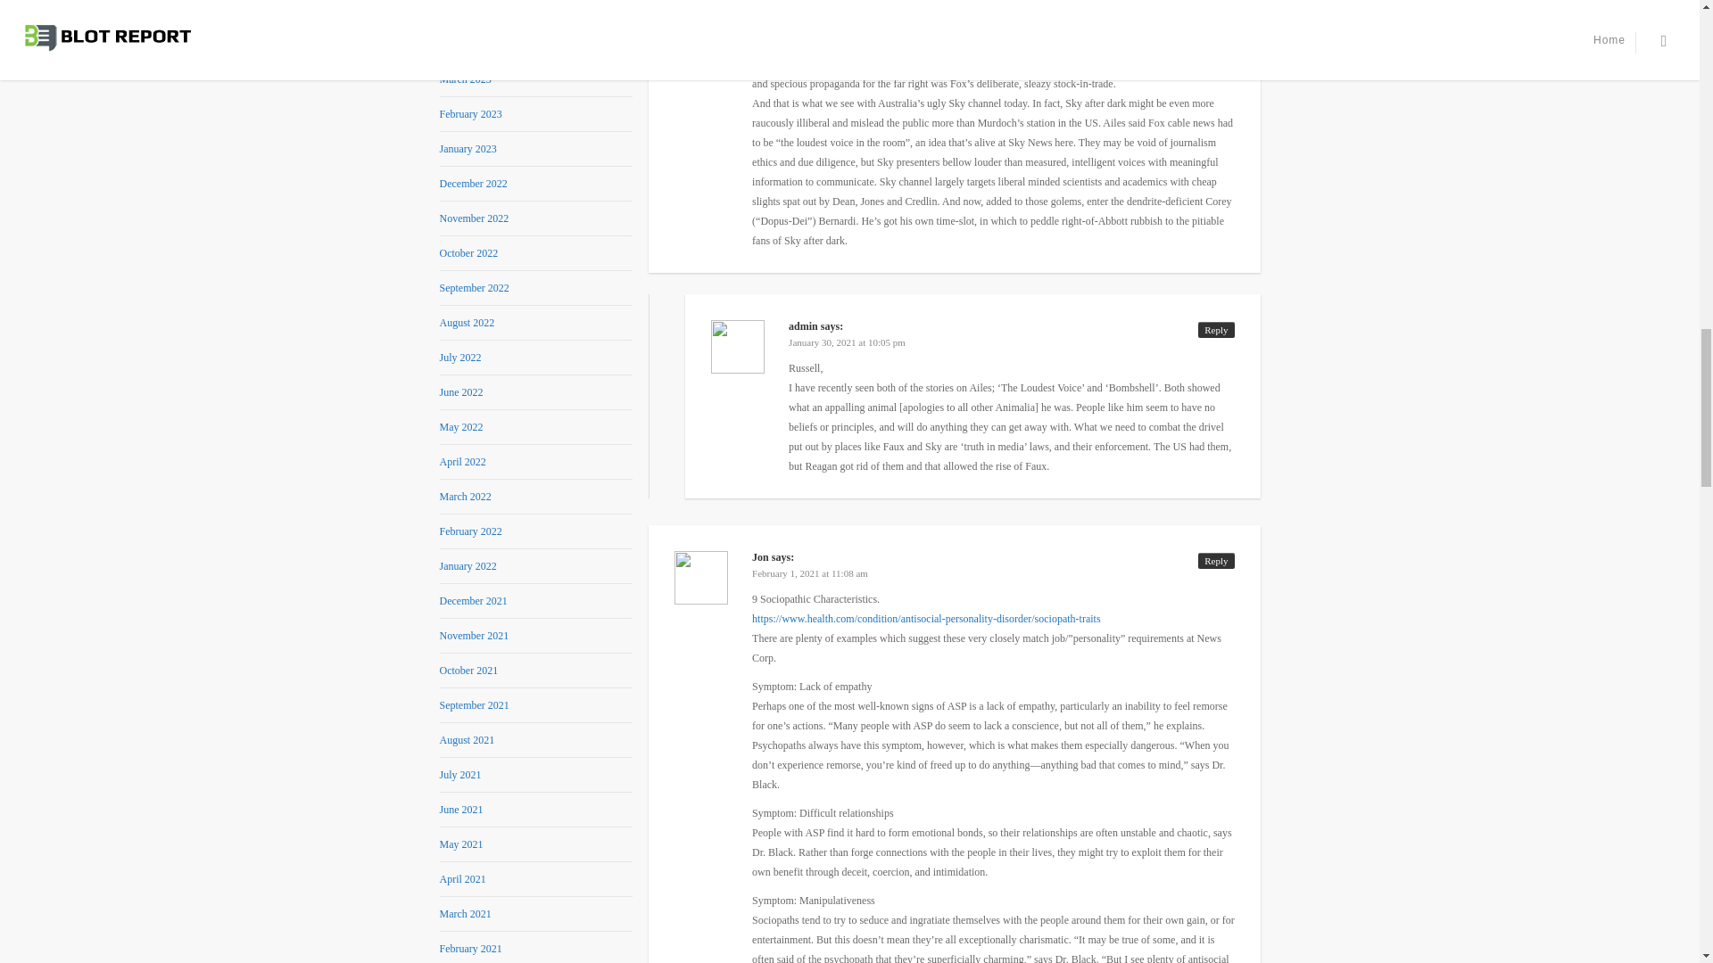 This screenshot has height=963, width=1713. Describe the element at coordinates (847, 342) in the screenshot. I see `January 30, 2021 at 10:05 pm` at that location.